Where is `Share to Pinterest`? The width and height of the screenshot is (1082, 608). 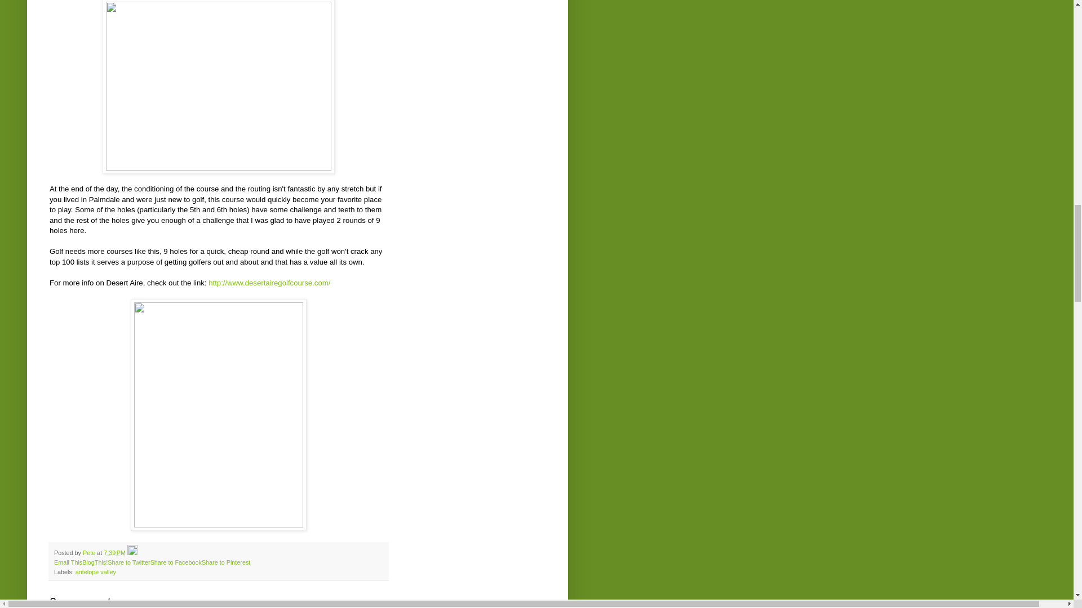
Share to Pinterest is located at coordinates (225, 562).